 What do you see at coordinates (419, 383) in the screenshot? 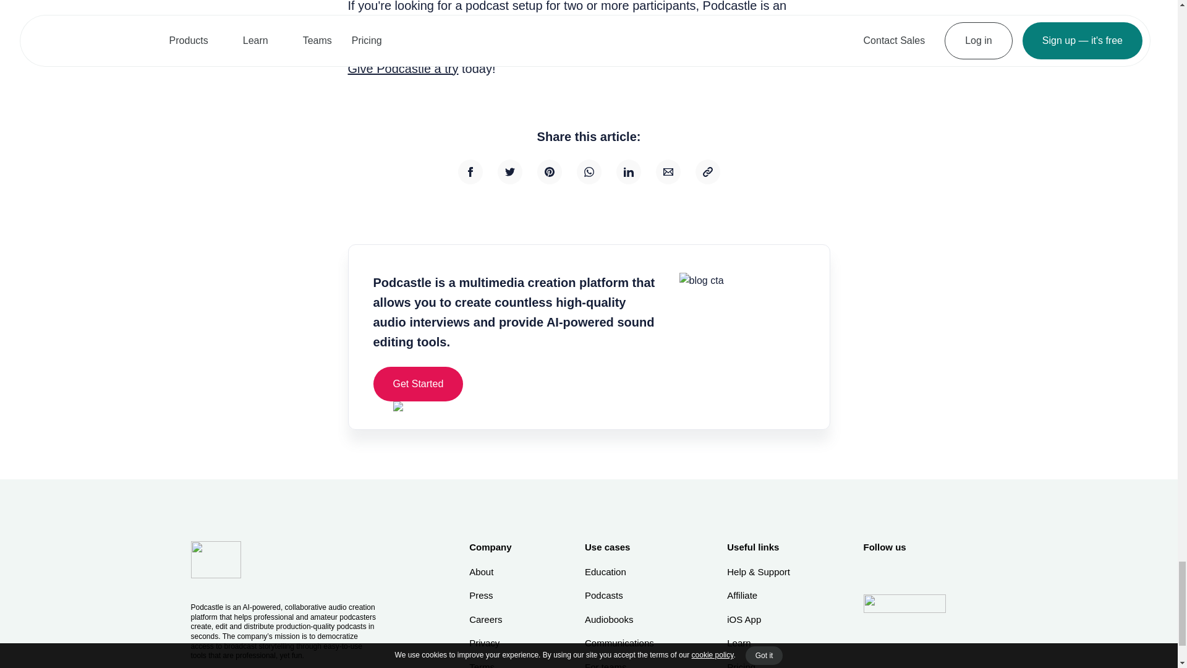
I see `Get Started` at bounding box center [419, 383].